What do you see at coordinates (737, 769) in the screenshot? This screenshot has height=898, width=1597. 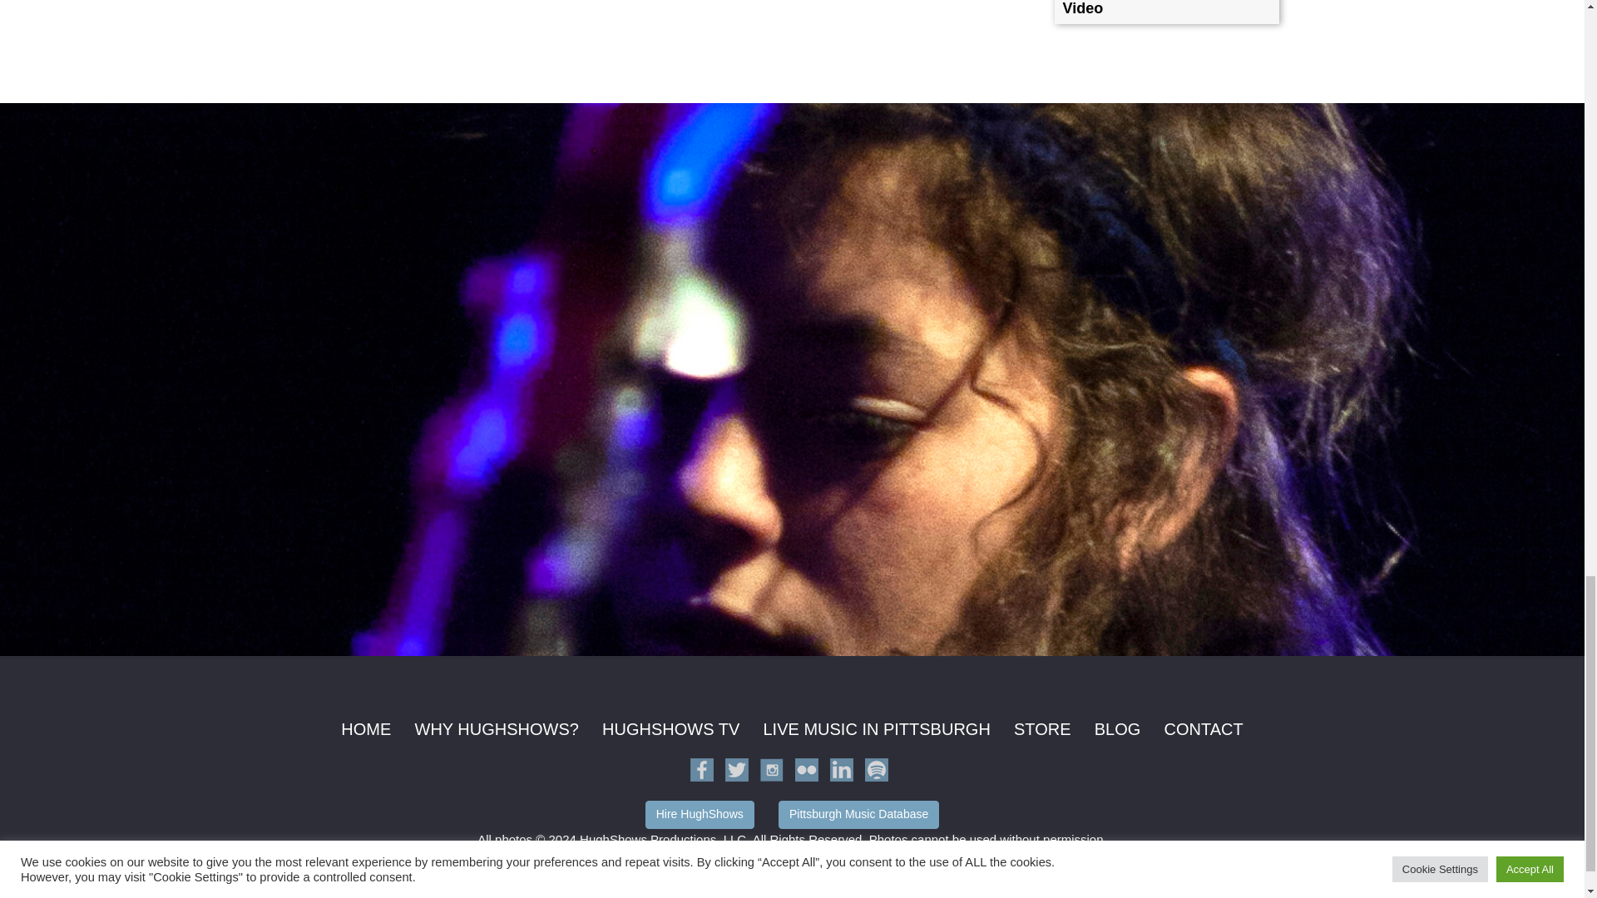 I see `Follow Us on Twitter` at bounding box center [737, 769].